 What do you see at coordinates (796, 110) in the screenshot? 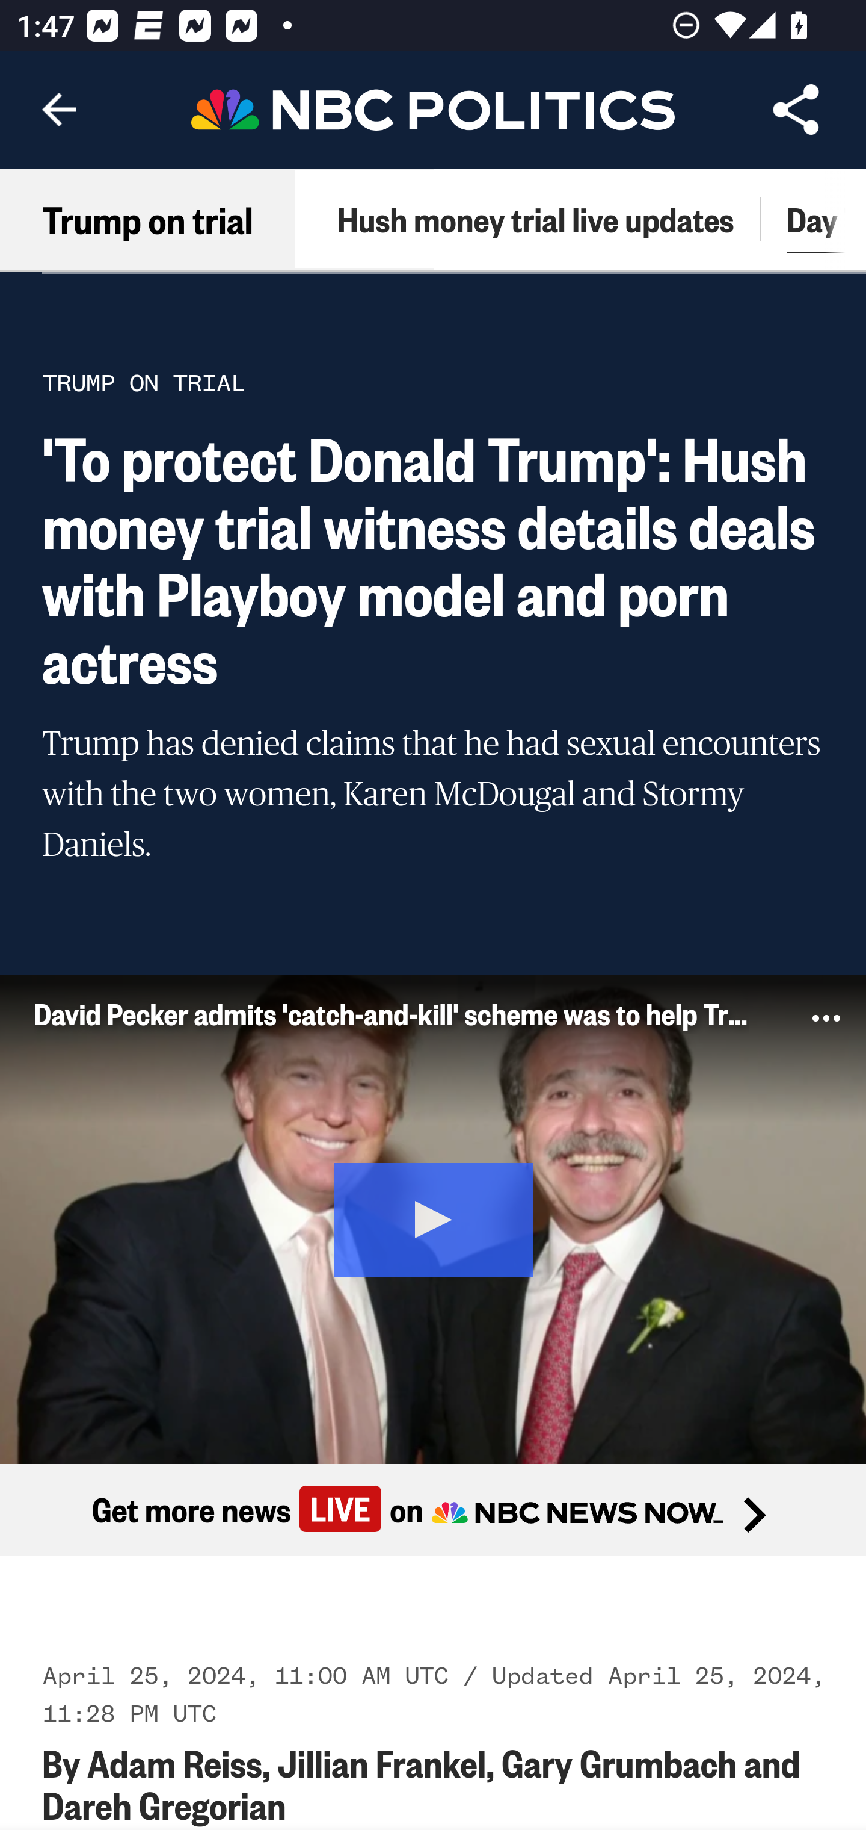
I see `Share Article, button` at bounding box center [796, 110].